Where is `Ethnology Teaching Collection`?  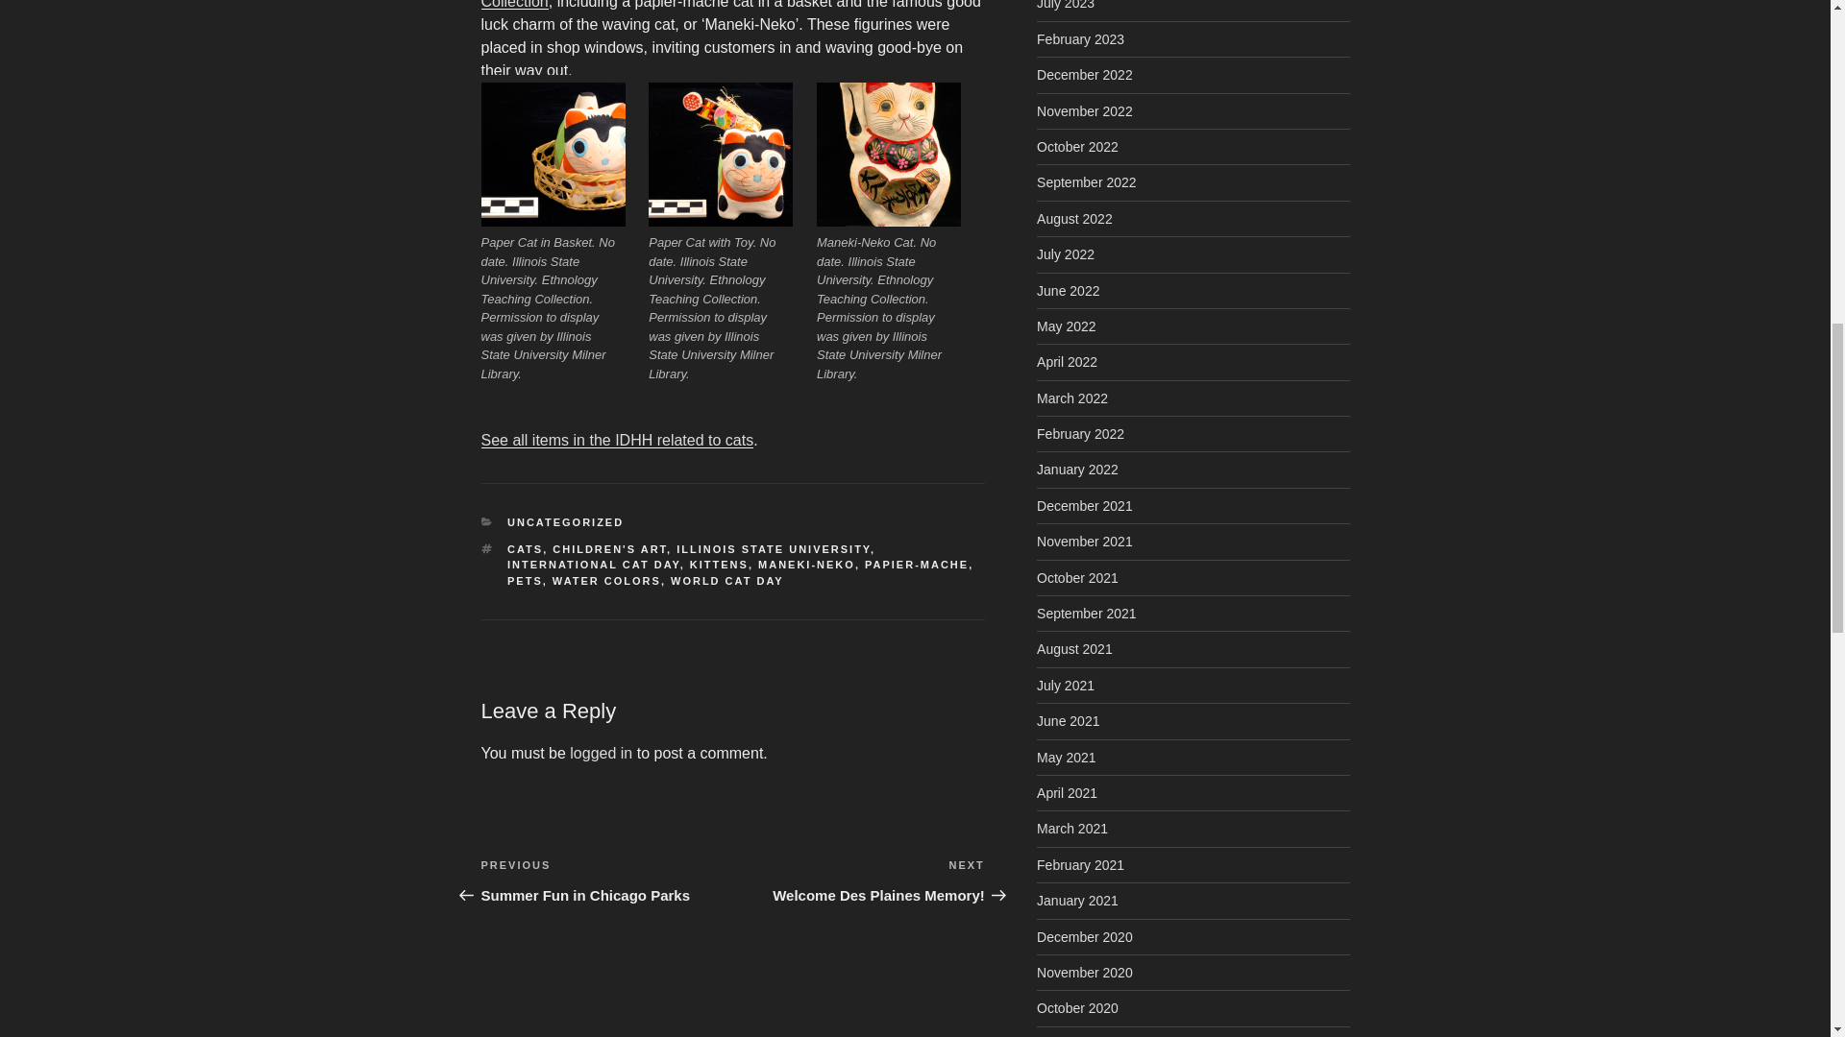 Ethnology Teaching Collection is located at coordinates (605, 880).